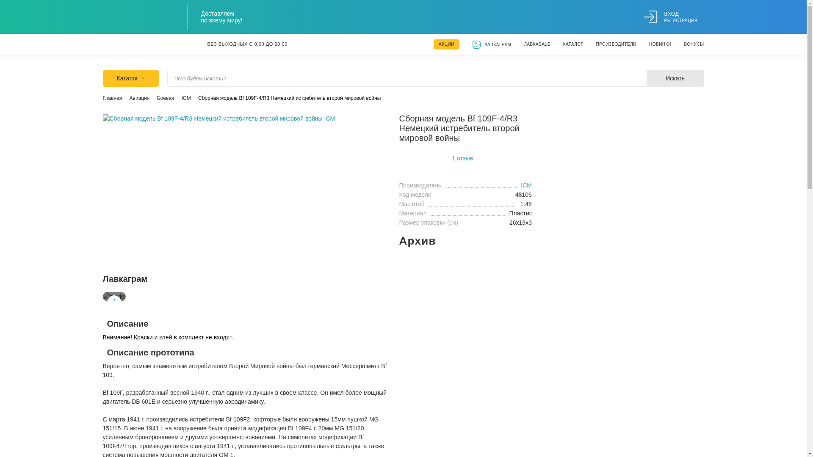 Image resolution: width=813 pixels, height=457 pixels. What do you see at coordinates (186, 98) in the screenshot?
I see `ICM` at bounding box center [186, 98].